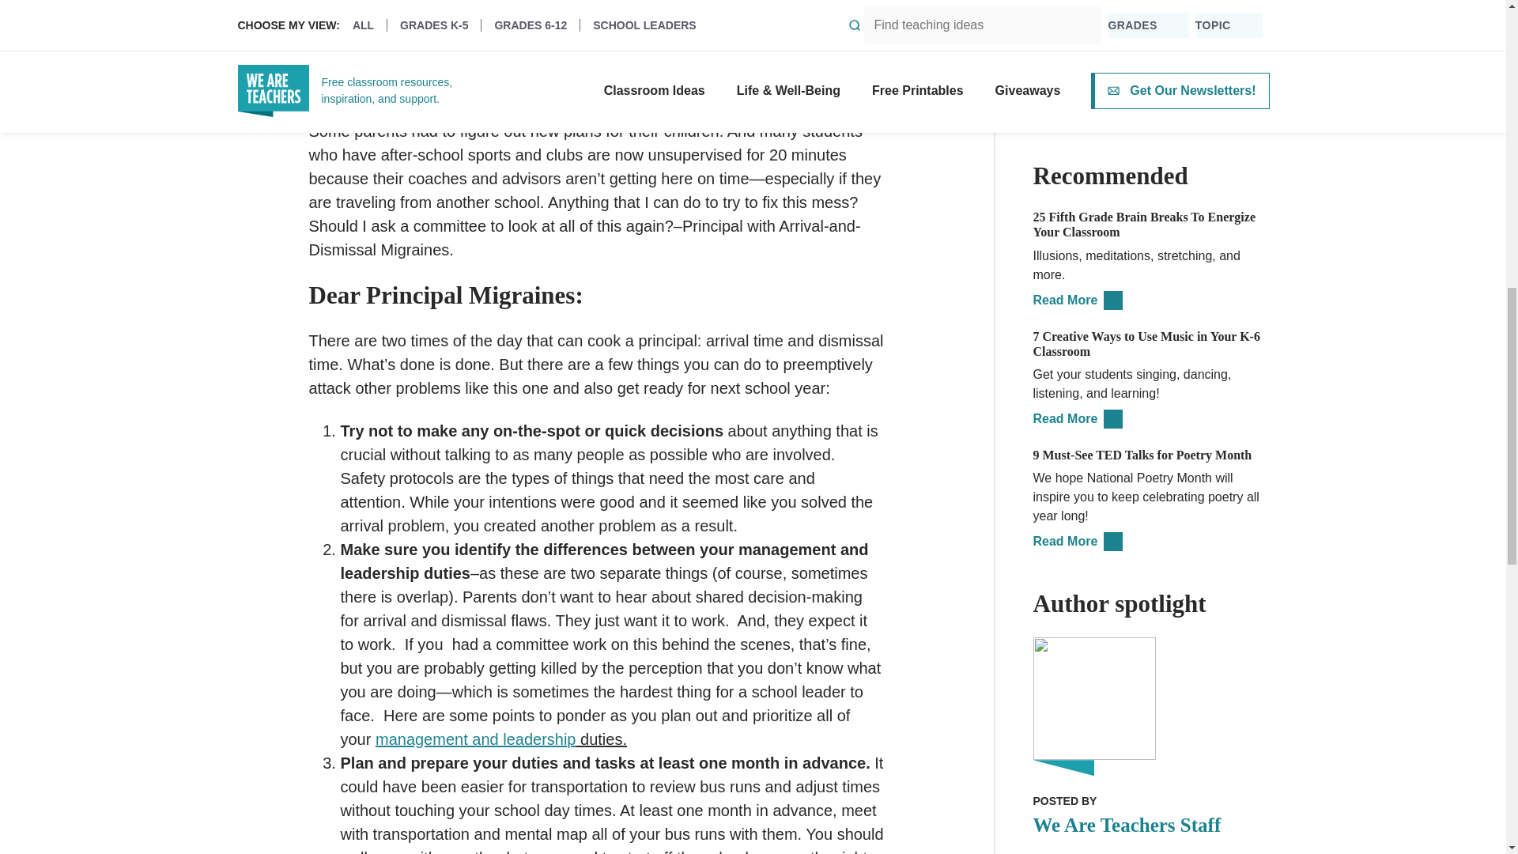 Image resolution: width=1518 pixels, height=854 pixels. I want to click on We Are Teachers Staff, so click(1150, 825).